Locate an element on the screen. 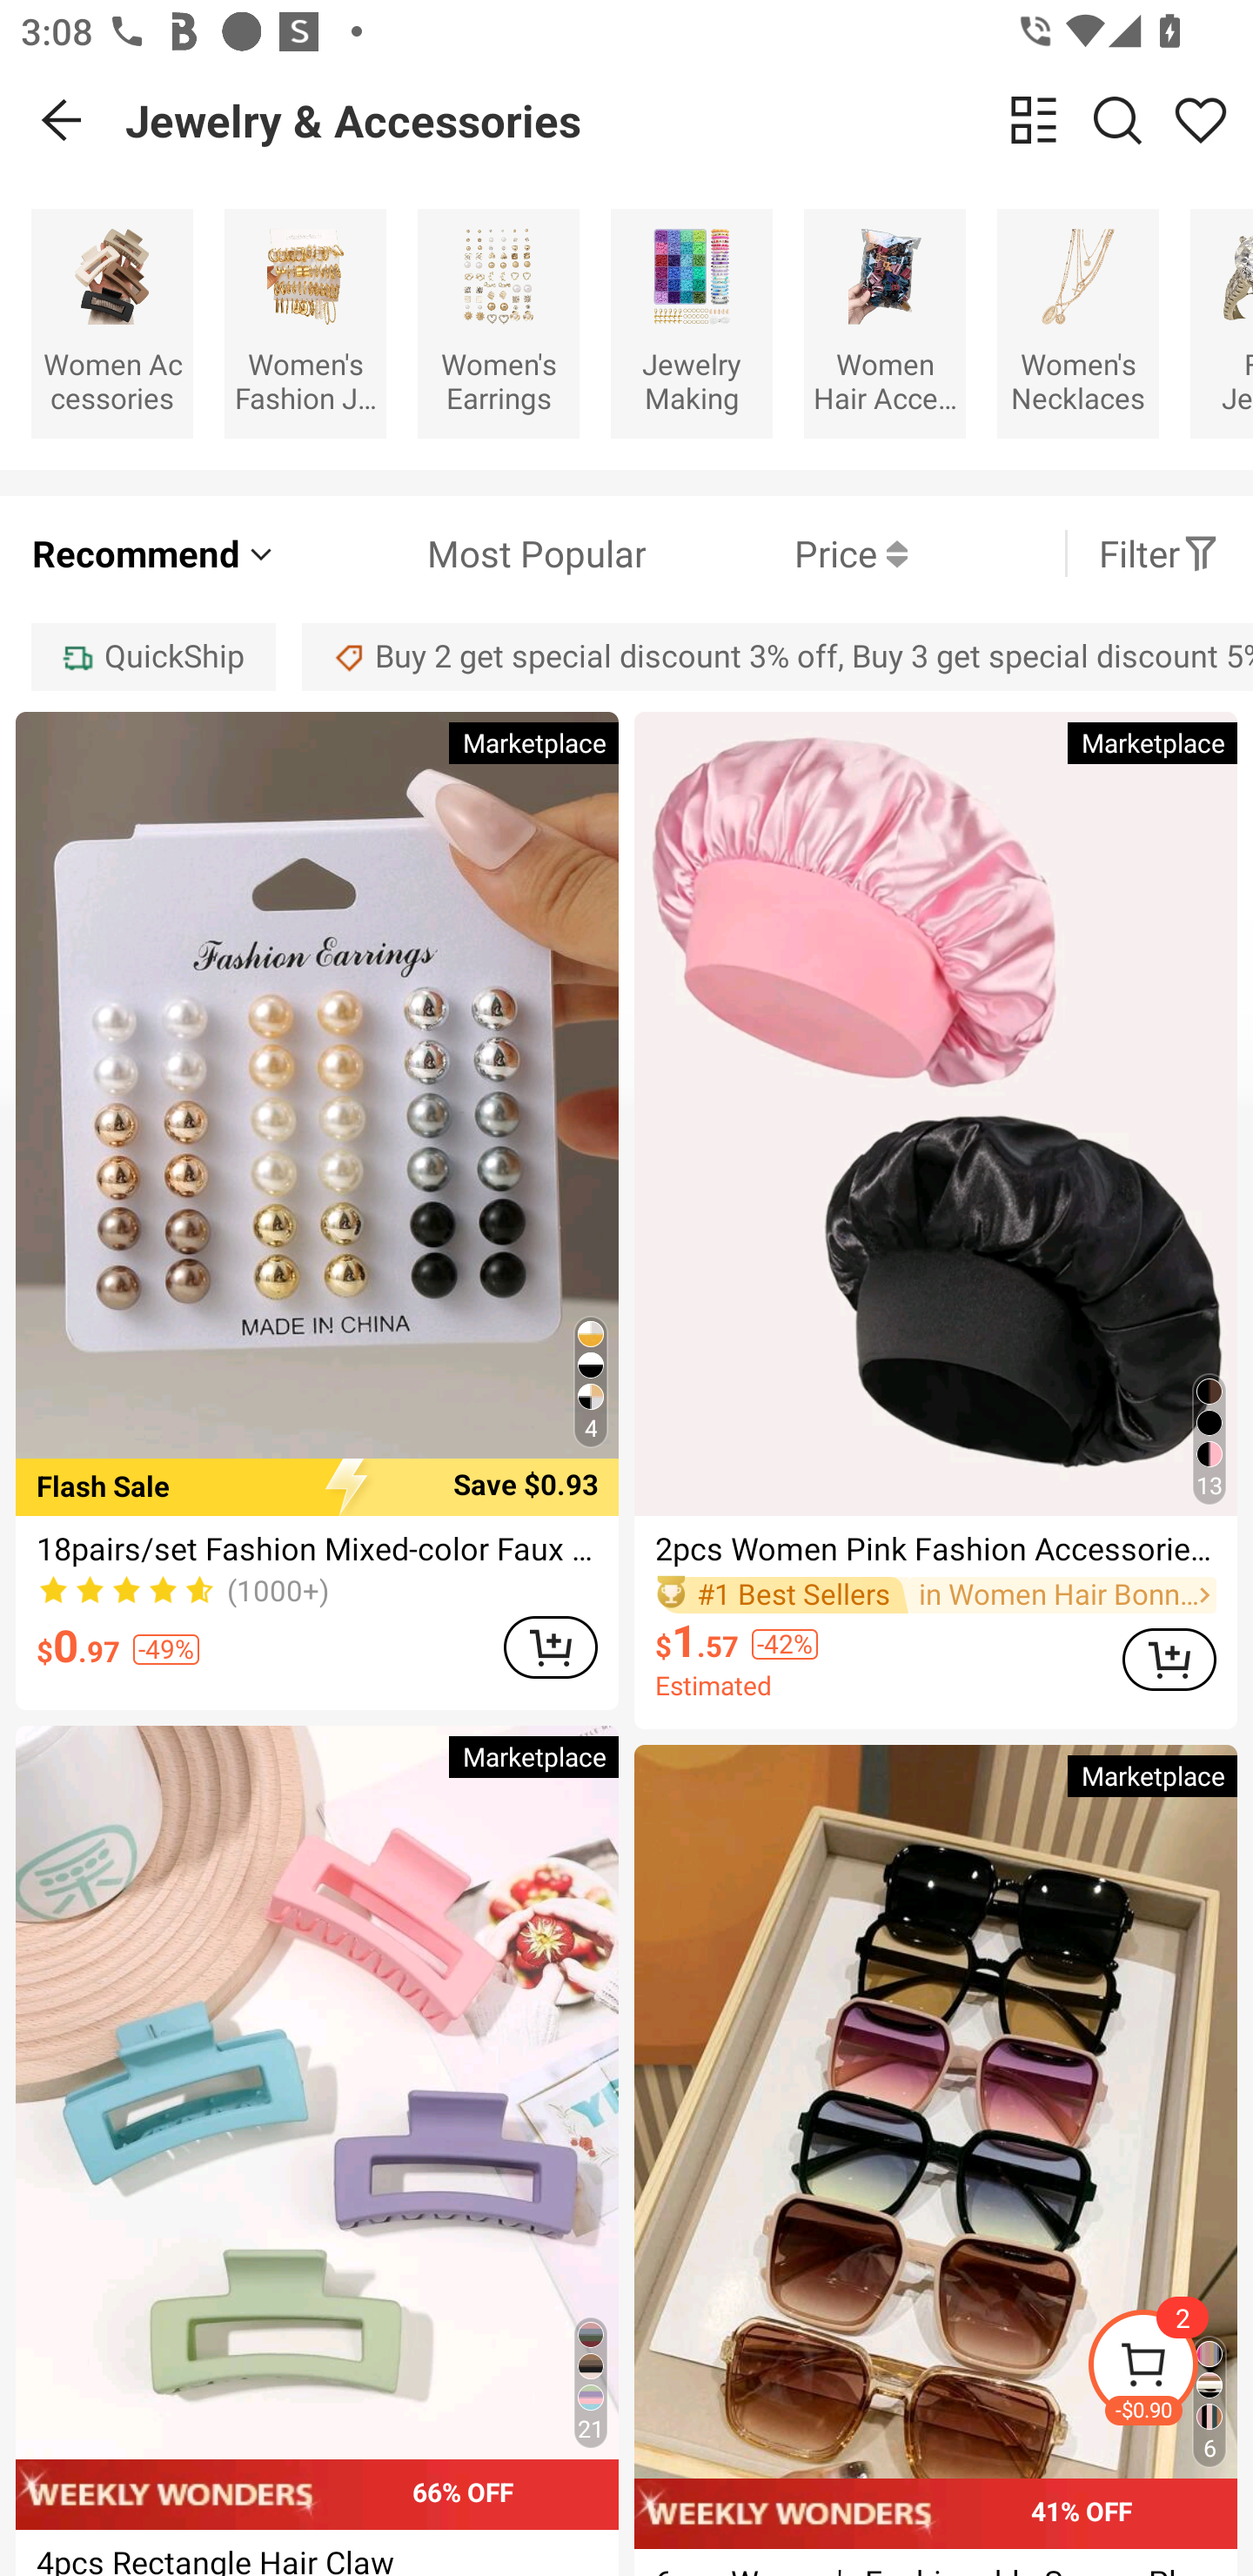 Image resolution: width=1253 pixels, height=2576 pixels. Women's Necklaces is located at coordinates (1078, 323).